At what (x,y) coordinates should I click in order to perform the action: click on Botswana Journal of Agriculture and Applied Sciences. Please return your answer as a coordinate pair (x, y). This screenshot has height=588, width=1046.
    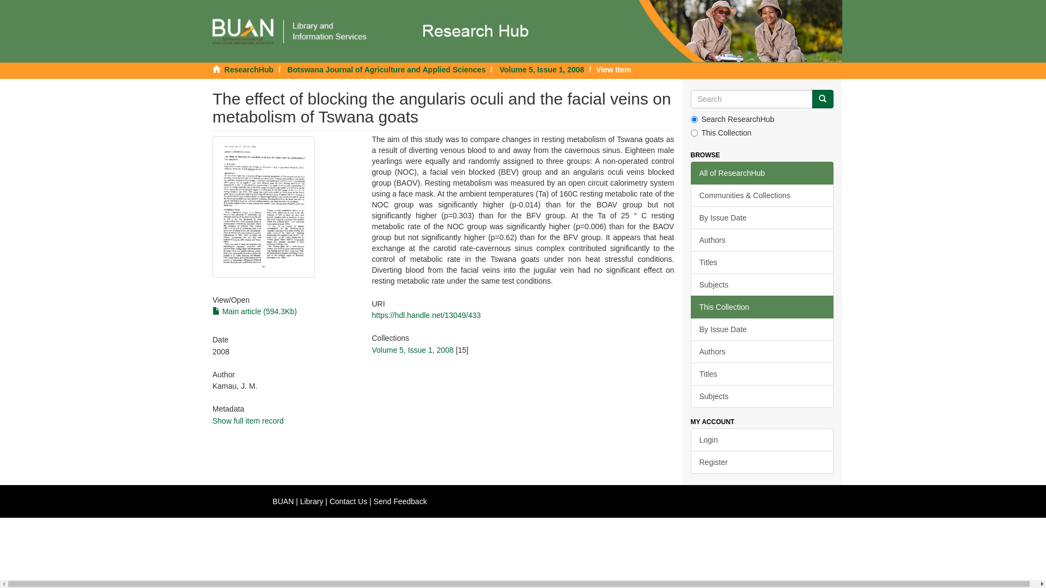
    Looking at the image, I should click on (387, 70).